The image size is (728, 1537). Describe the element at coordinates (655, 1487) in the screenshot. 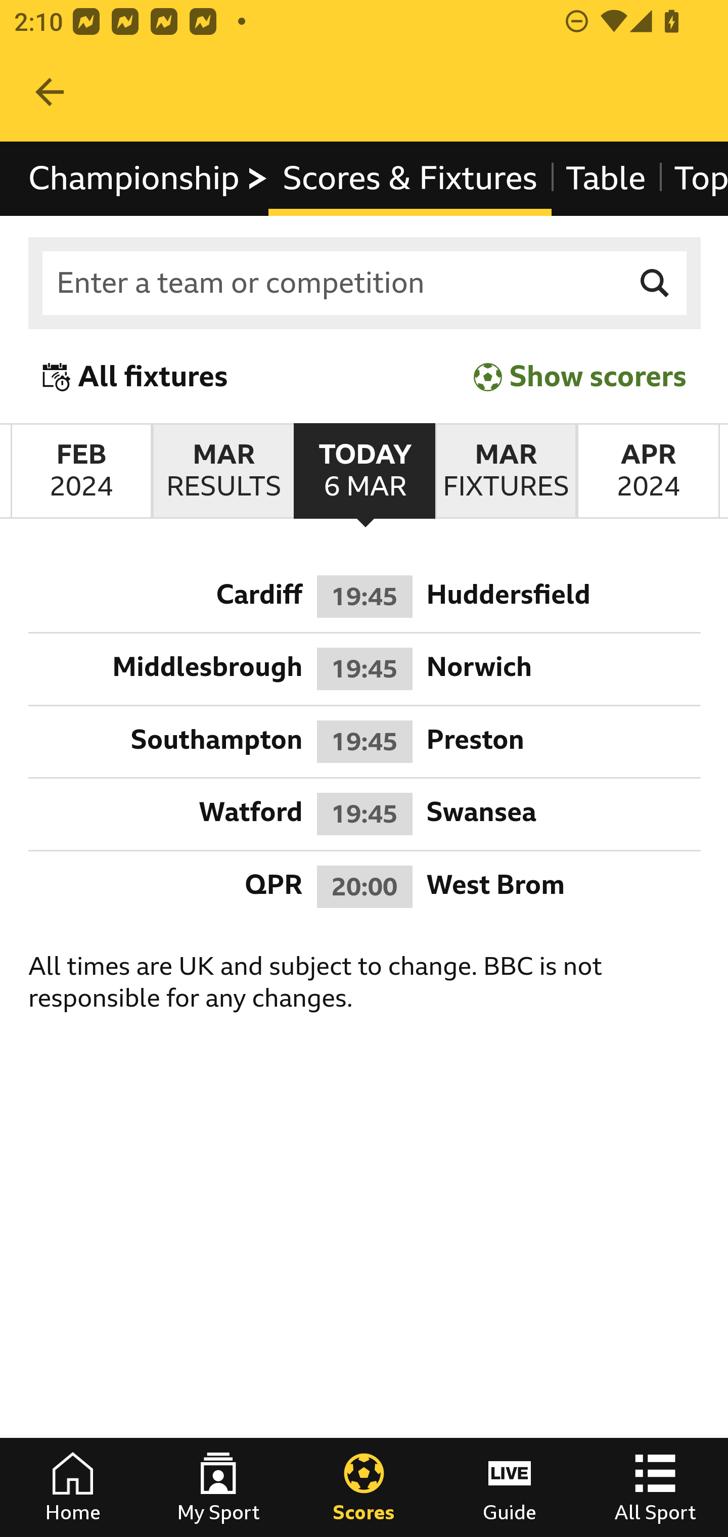

I see `All Sport` at that location.